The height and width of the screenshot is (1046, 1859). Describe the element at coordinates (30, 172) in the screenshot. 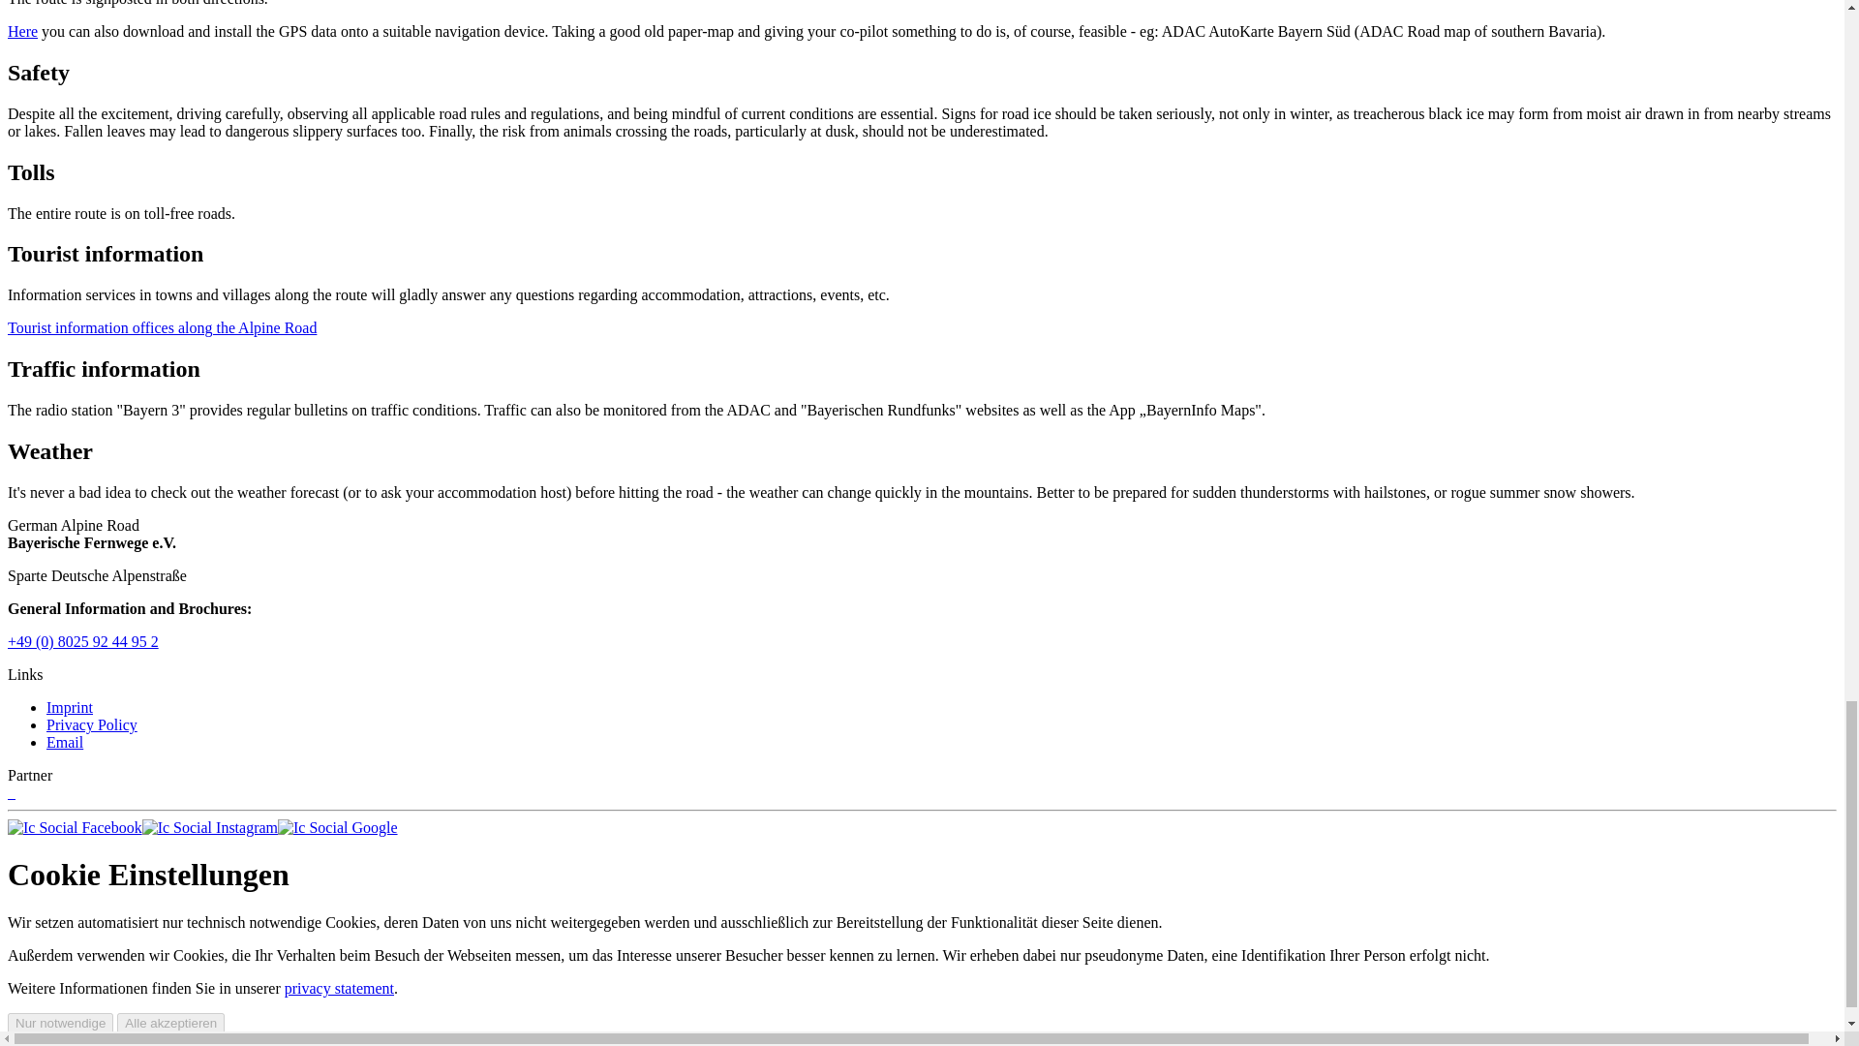

I see `Tolls` at that location.